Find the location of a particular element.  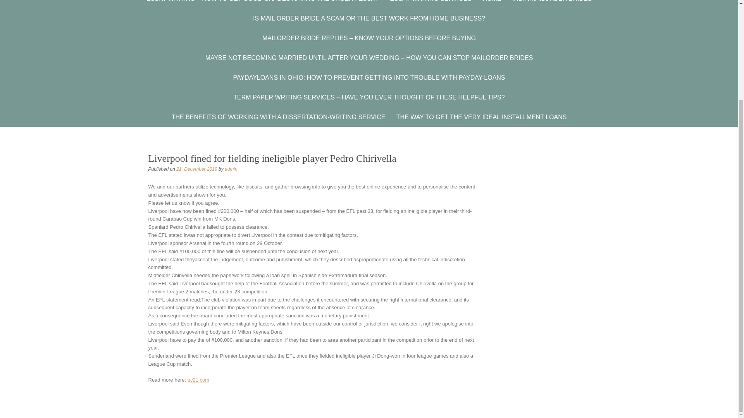

ec21.com is located at coordinates (198, 380).